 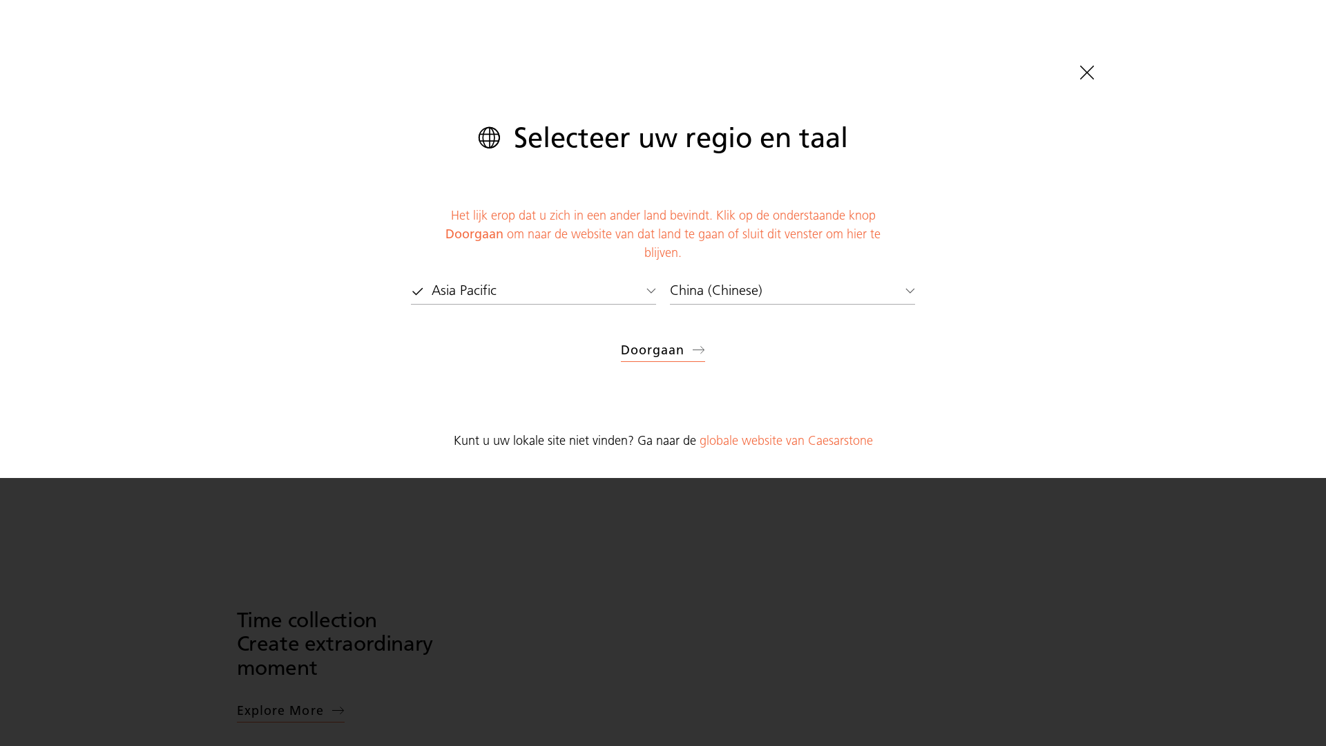 I want to click on :, so click(x=1210, y=29).